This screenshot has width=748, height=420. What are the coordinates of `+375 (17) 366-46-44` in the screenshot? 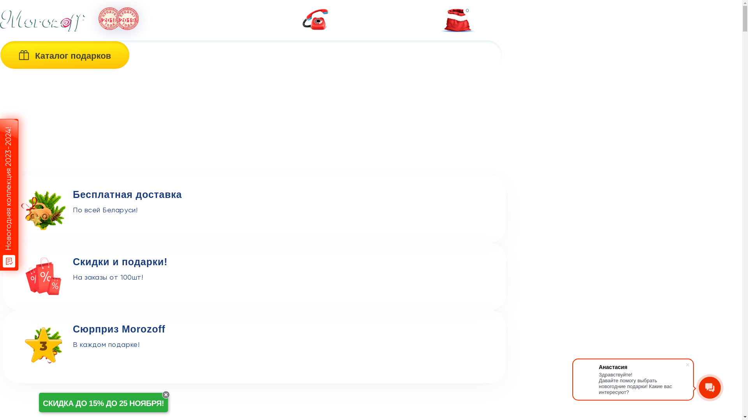 It's located at (374, 13).